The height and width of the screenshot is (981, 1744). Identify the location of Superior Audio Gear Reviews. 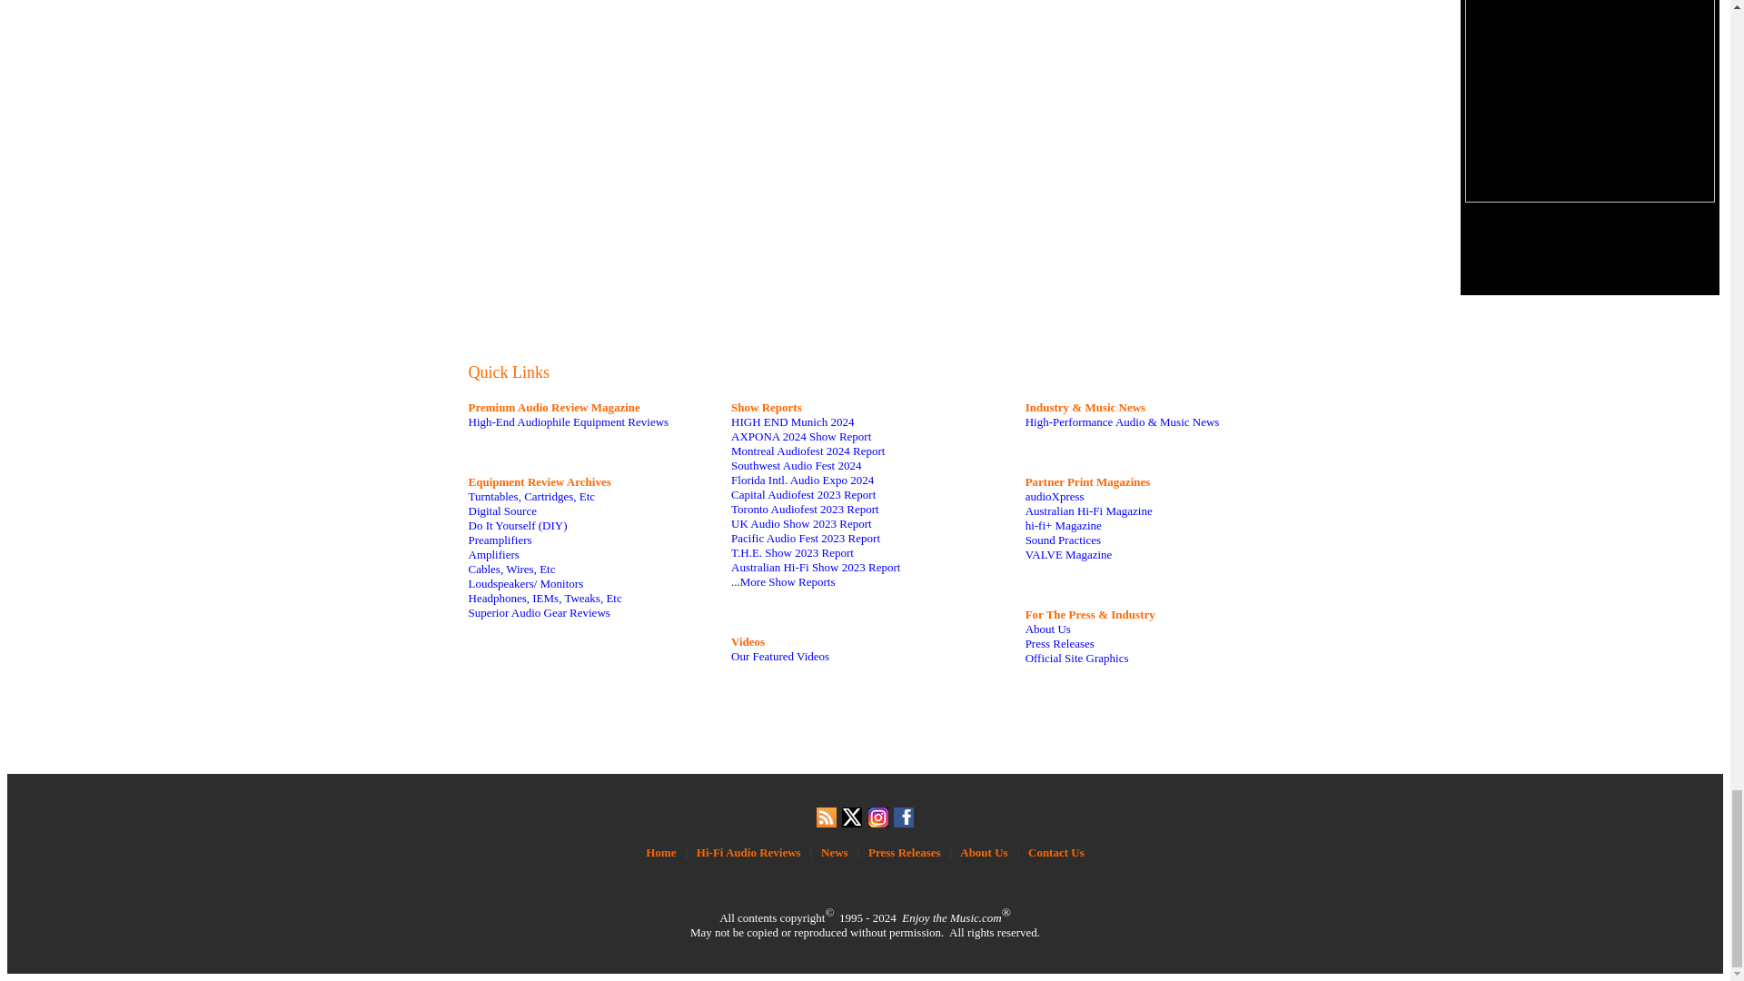
(540, 612).